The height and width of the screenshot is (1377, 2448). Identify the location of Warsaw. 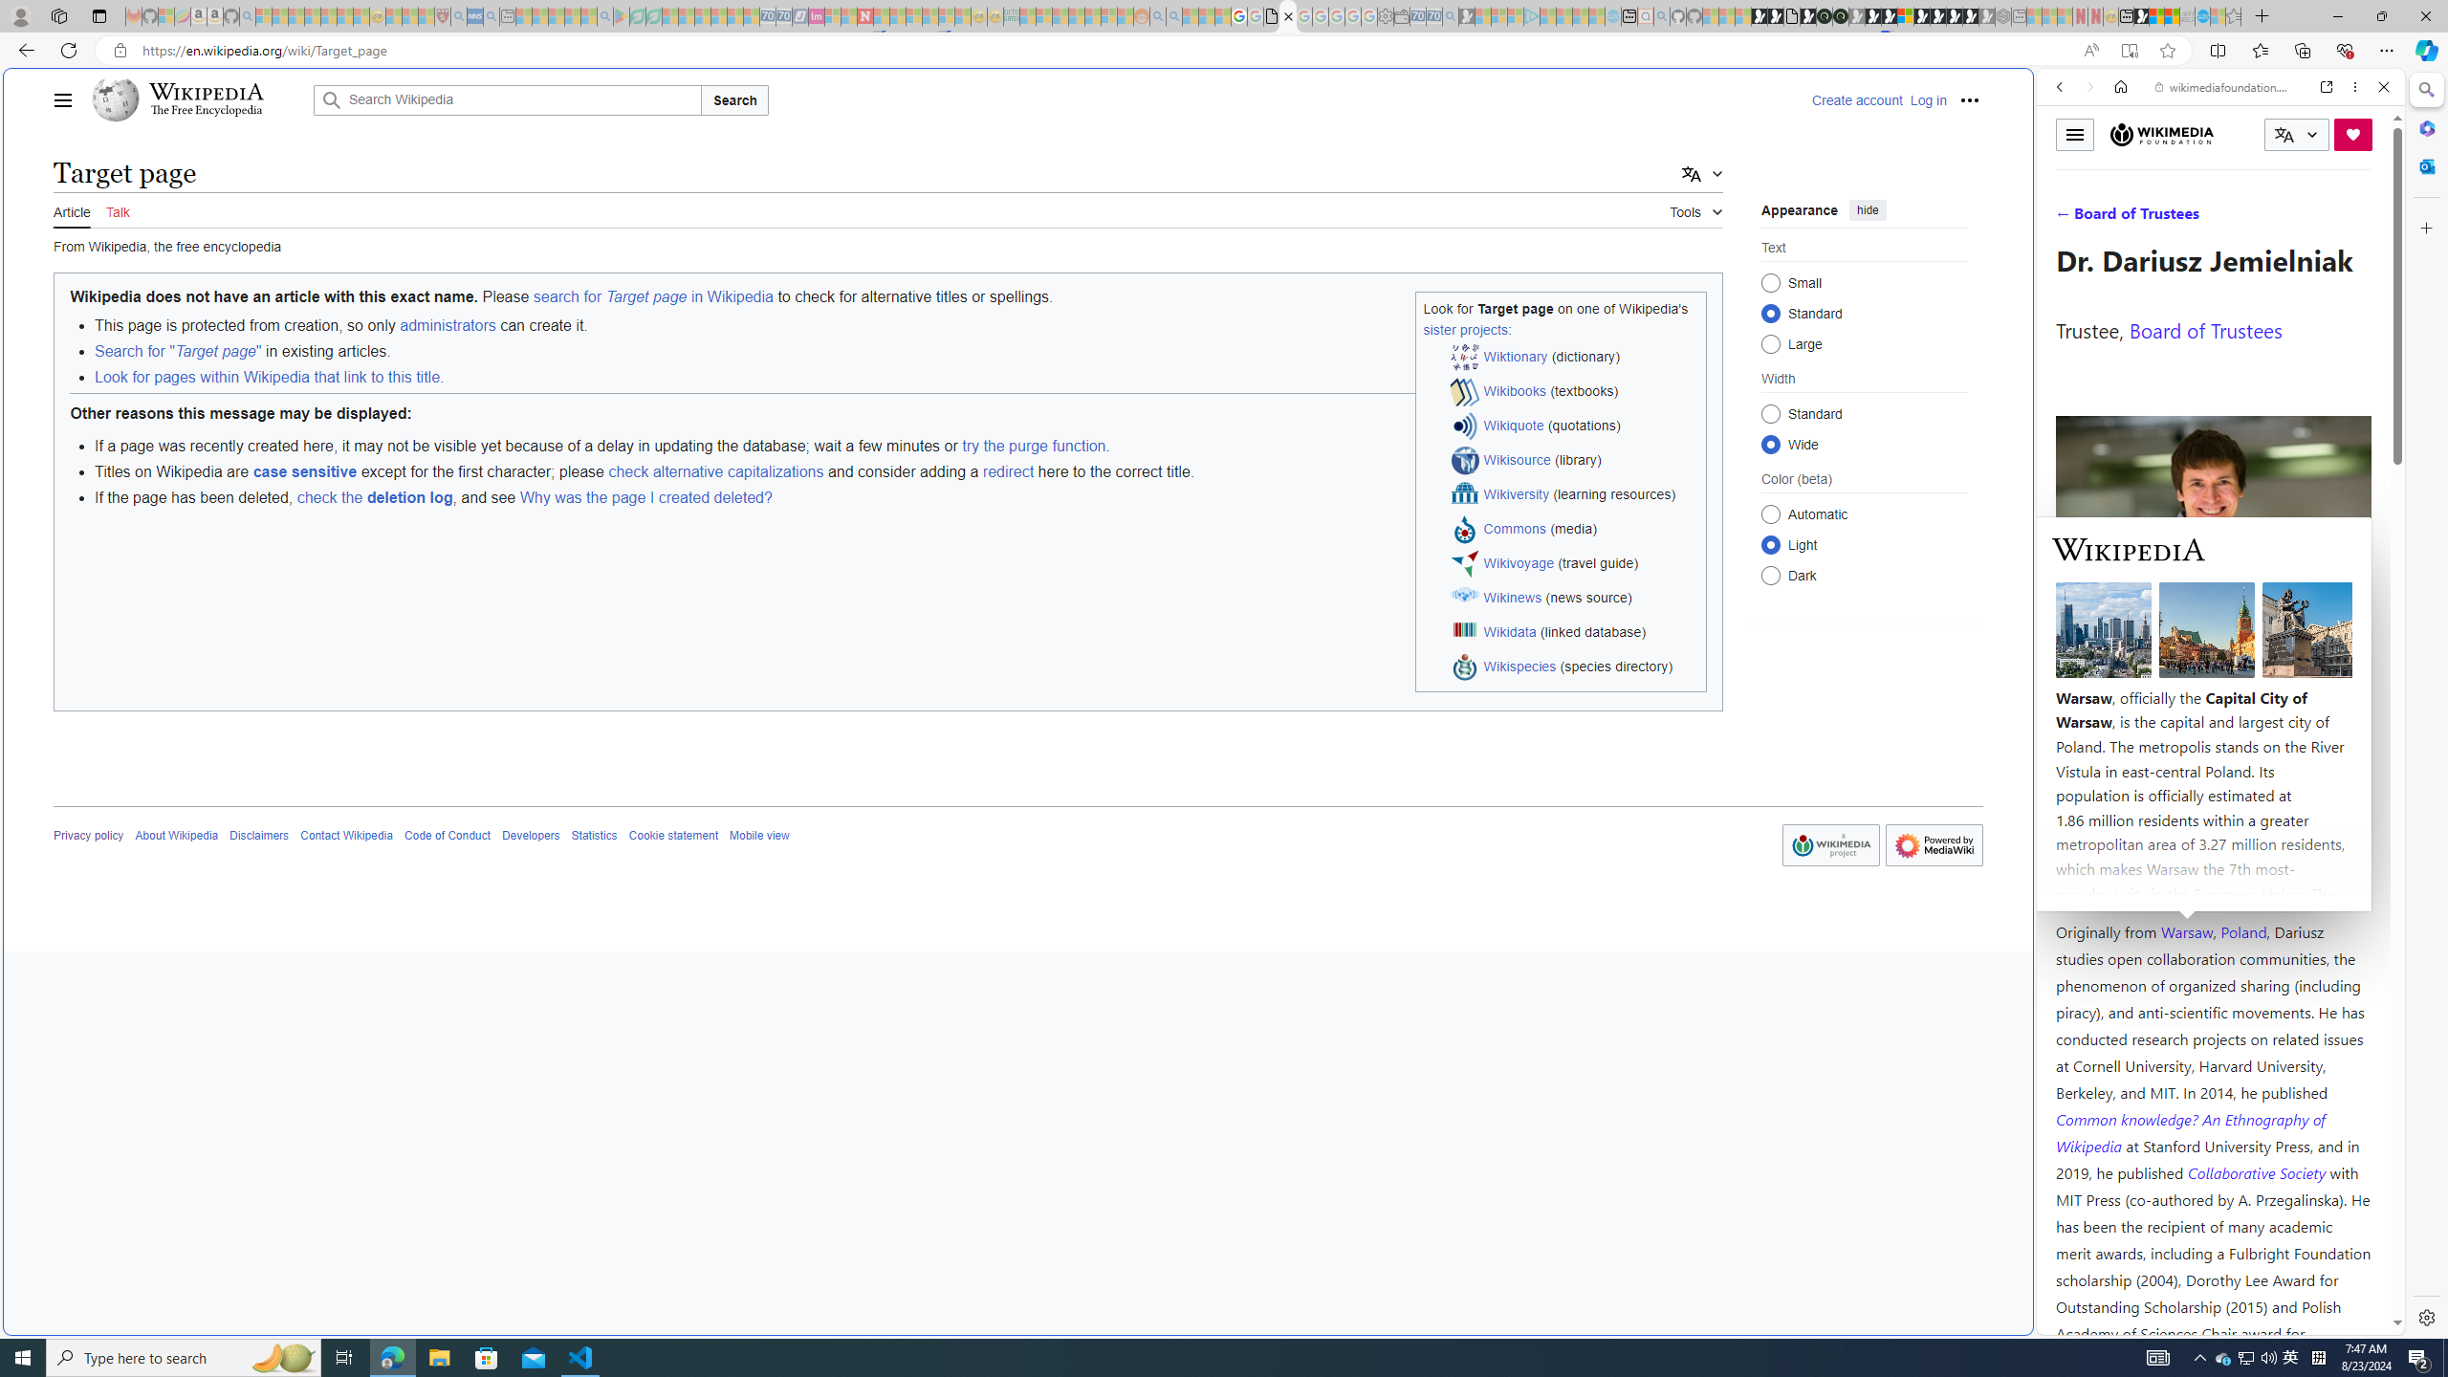
(2186, 931).